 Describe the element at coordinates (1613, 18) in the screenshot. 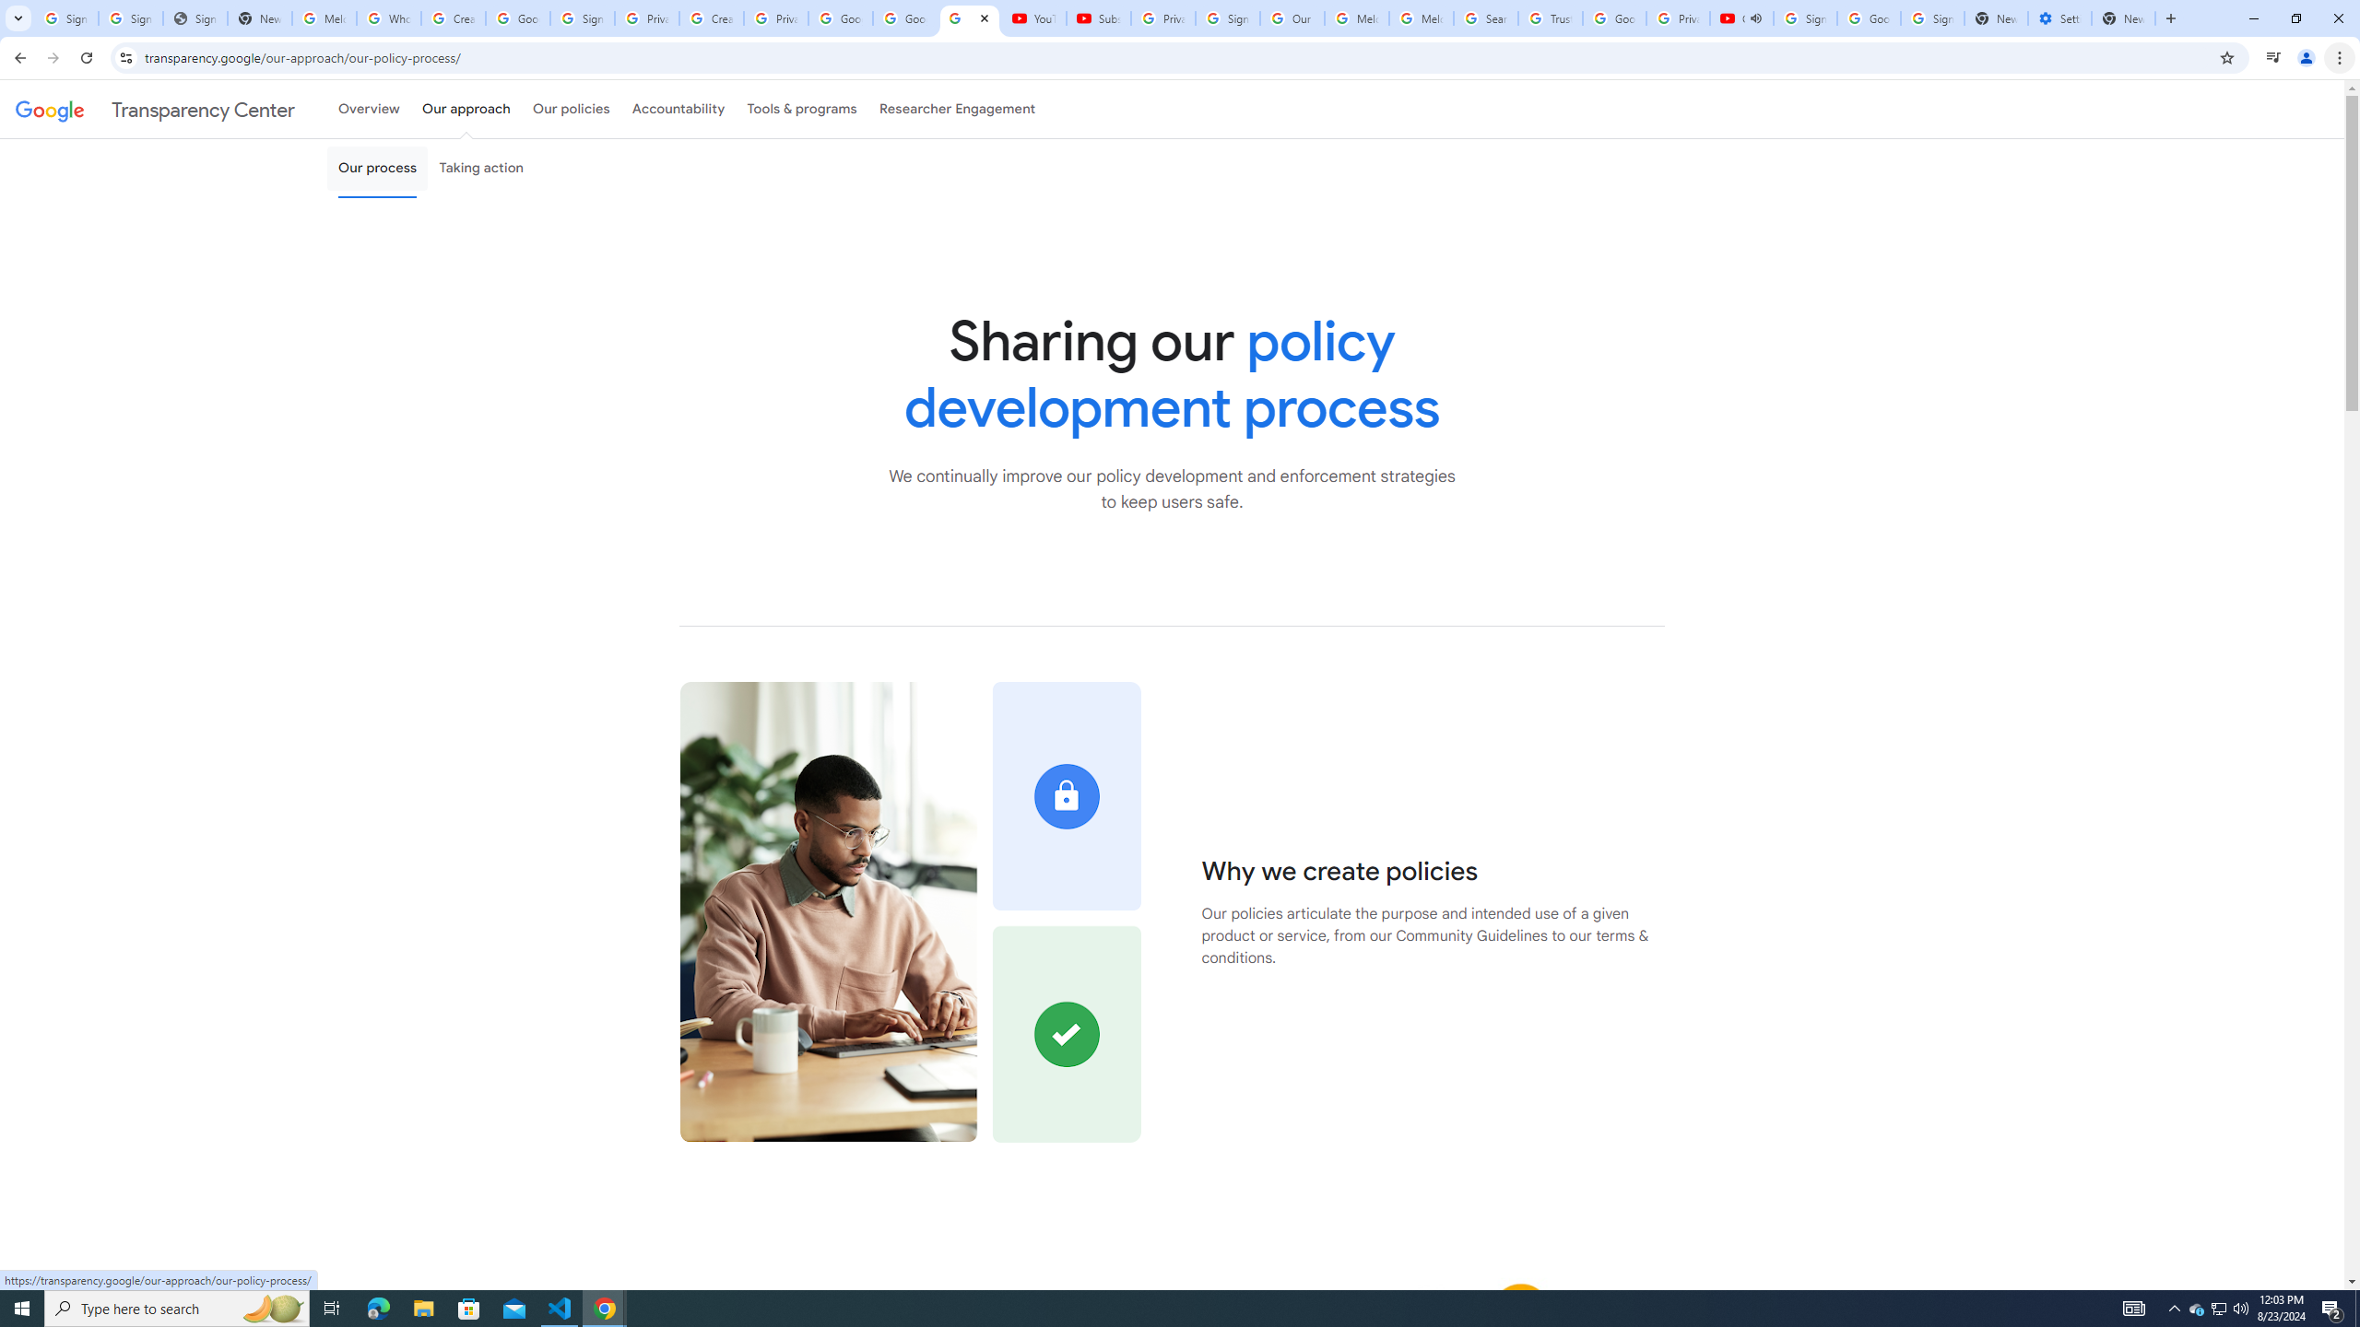

I see `Google Ads - Sign in` at that location.